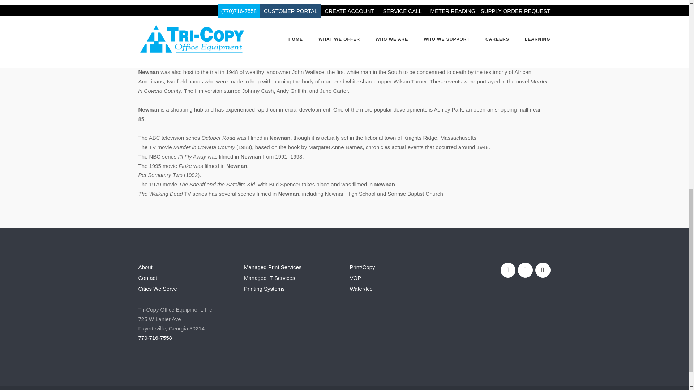  Describe the element at coordinates (145, 267) in the screenshot. I see `About` at that location.